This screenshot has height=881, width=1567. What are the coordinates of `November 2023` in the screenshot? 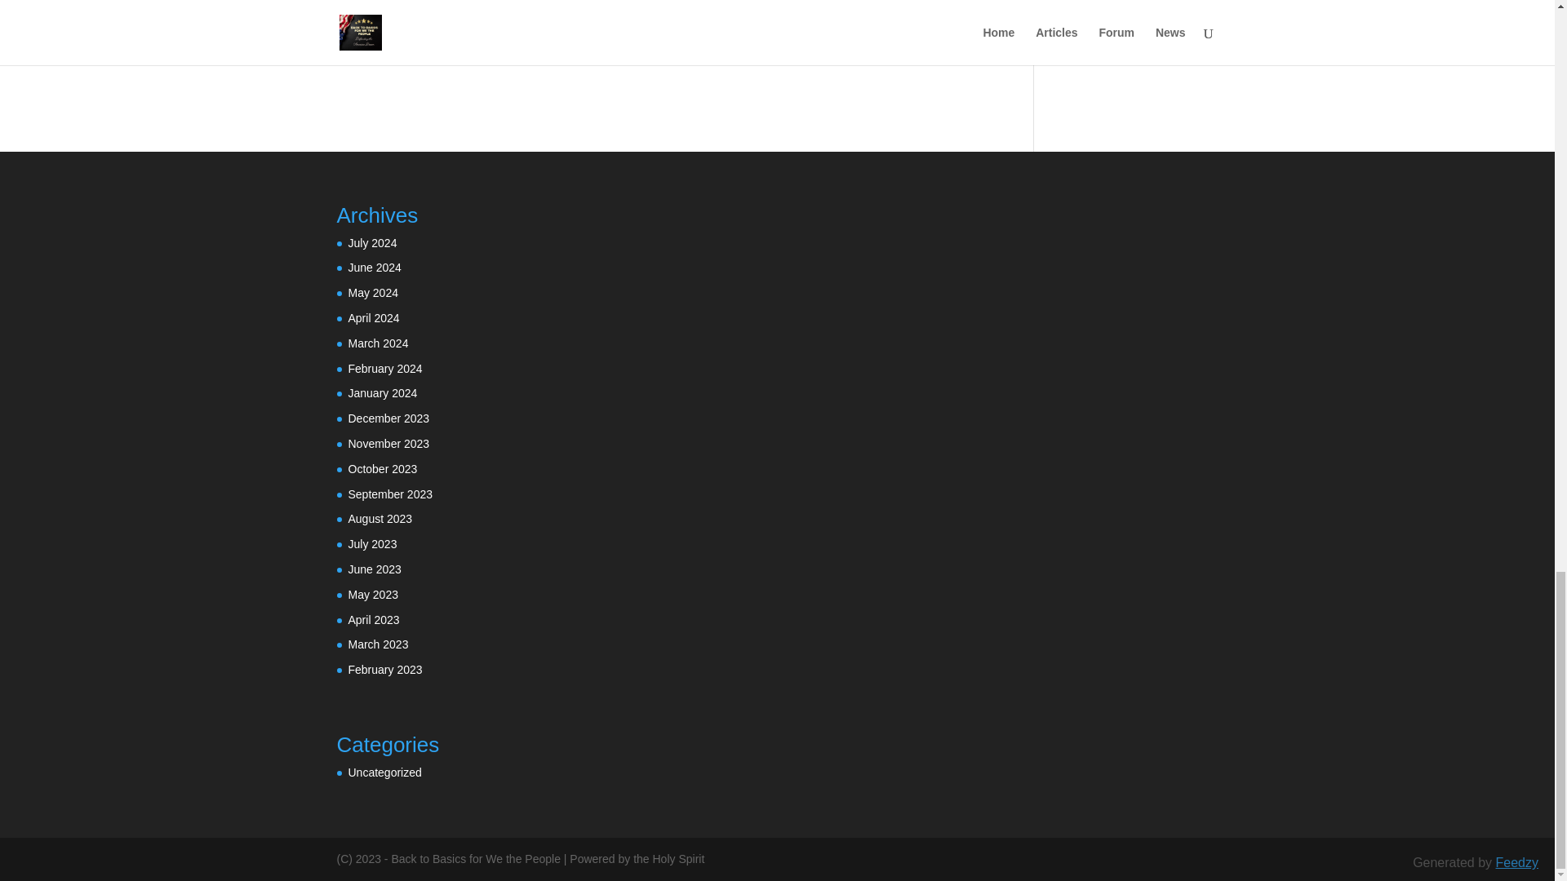 It's located at (388, 443).